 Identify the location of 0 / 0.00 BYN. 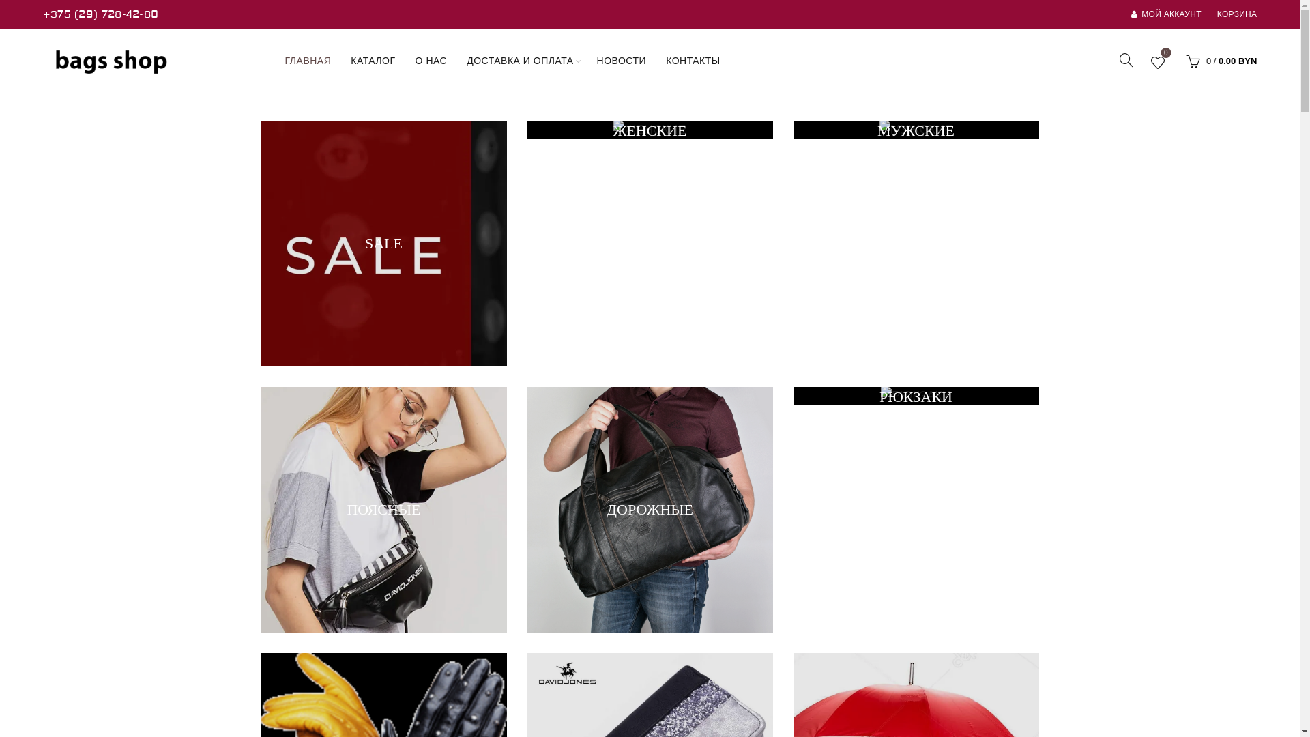
(1220, 61).